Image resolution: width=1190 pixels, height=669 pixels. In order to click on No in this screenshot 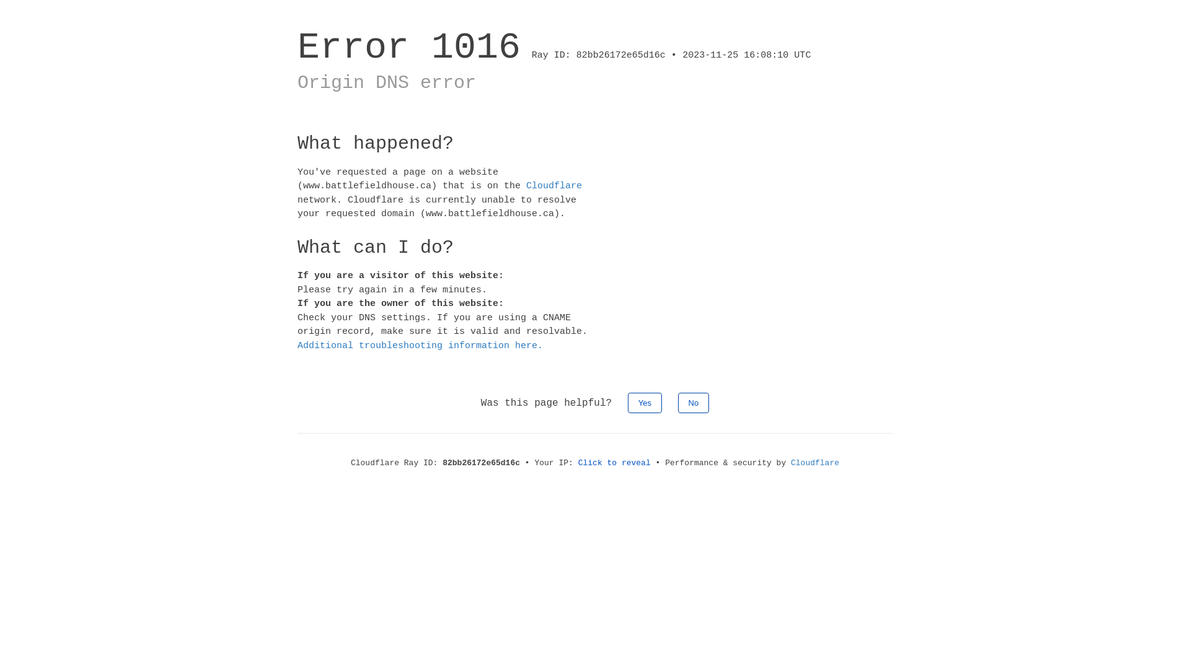, I will do `click(694, 403)`.